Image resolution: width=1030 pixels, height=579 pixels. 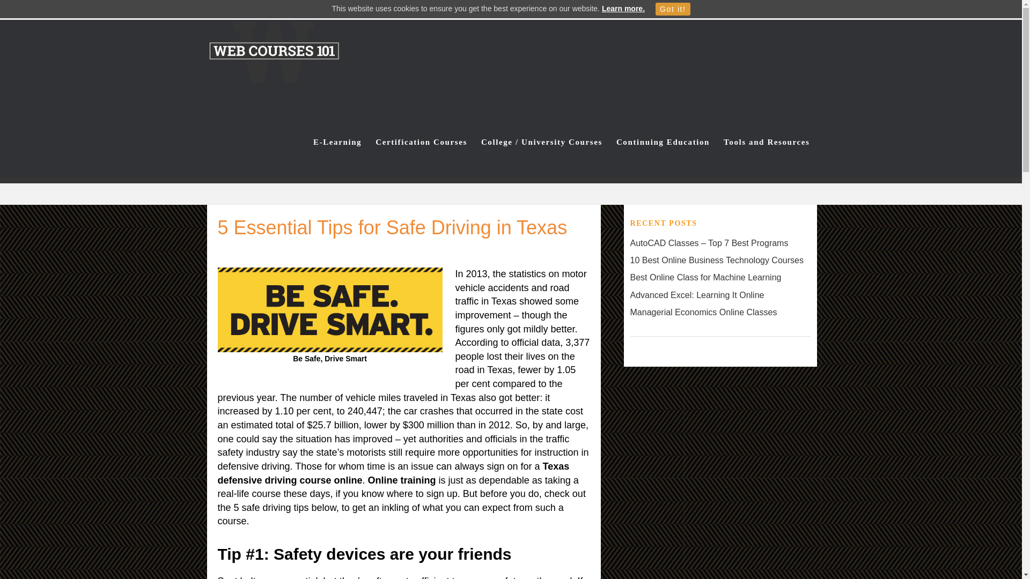 What do you see at coordinates (663, 142) in the screenshot?
I see `Continuing Education` at bounding box center [663, 142].